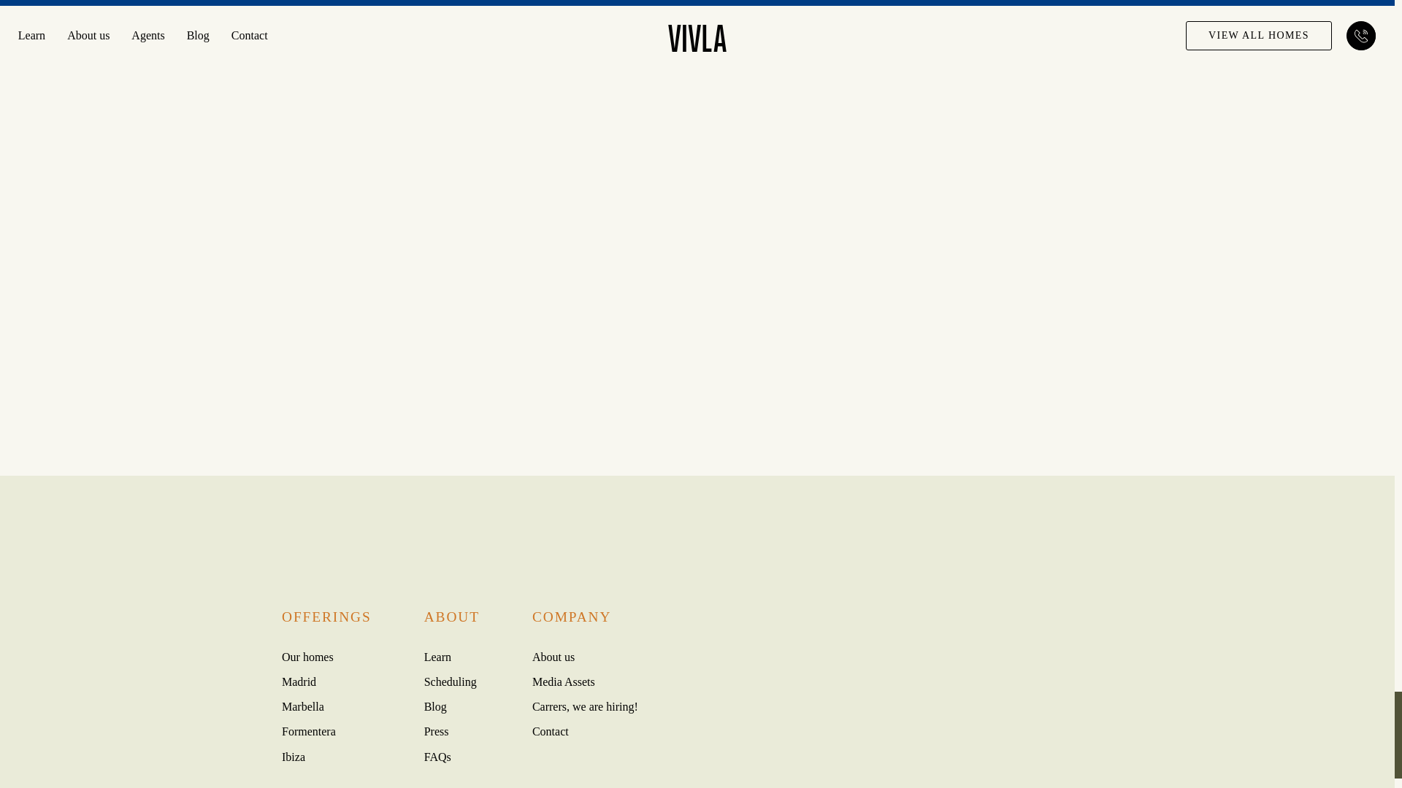 The height and width of the screenshot is (788, 1402). Describe the element at coordinates (299, 681) in the screenshot. I see `Madrid` at that location.